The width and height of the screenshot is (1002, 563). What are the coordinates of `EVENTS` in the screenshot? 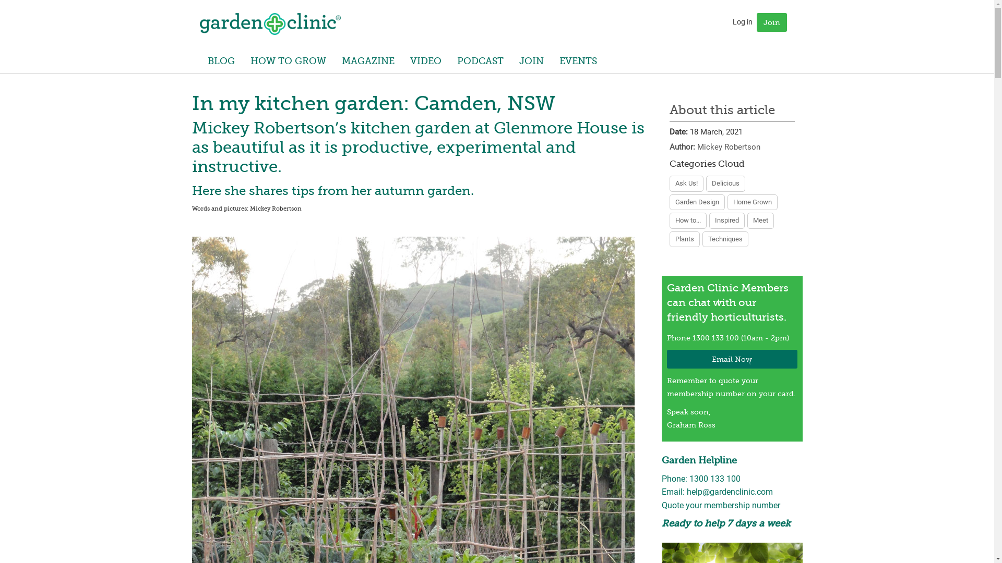 It's located at (578, 61).